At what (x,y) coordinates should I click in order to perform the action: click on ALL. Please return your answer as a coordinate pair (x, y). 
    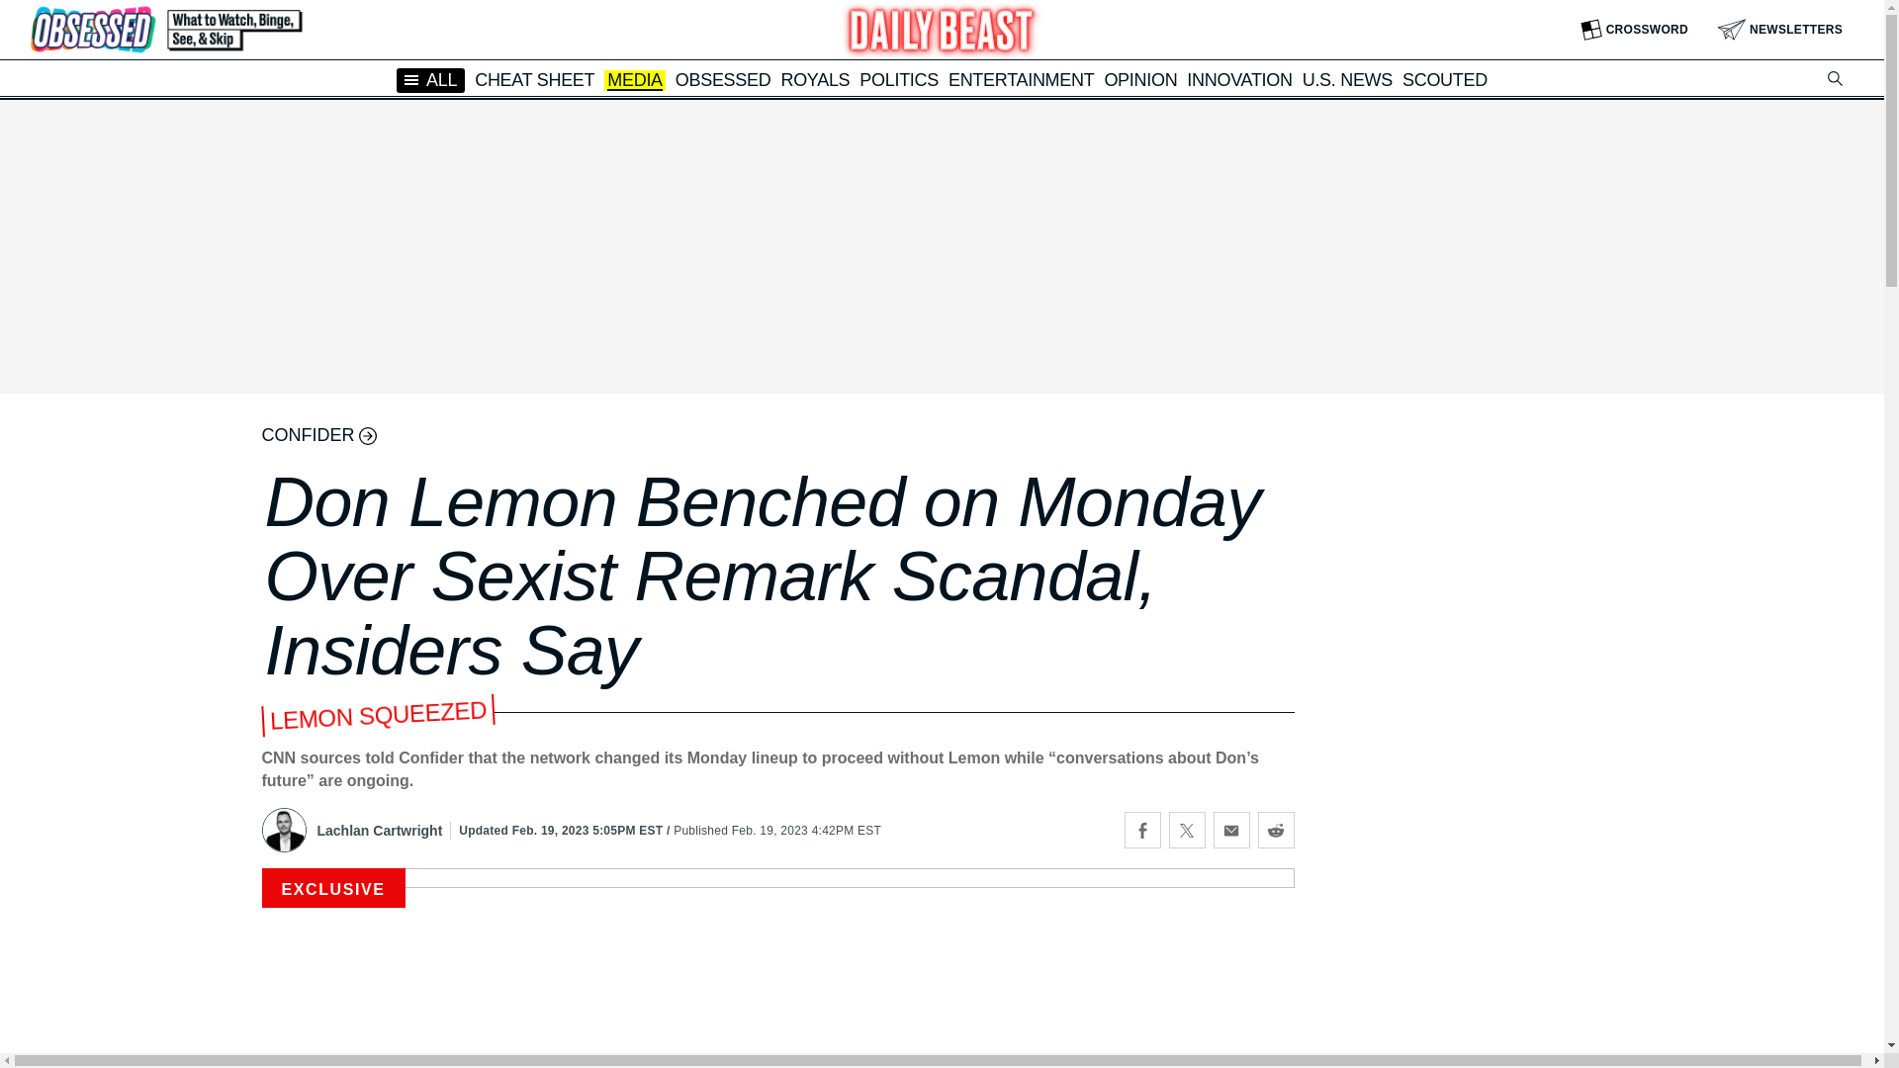
    Looking at the image, I should click on (431, 79).